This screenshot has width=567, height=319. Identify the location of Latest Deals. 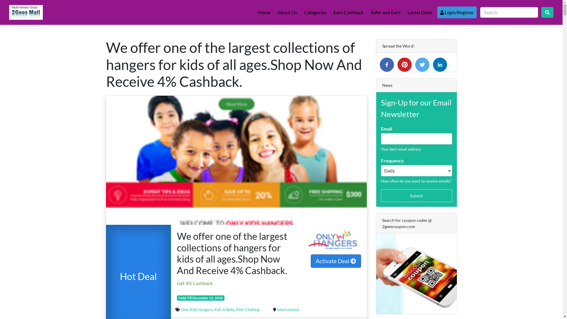
(420, 12).